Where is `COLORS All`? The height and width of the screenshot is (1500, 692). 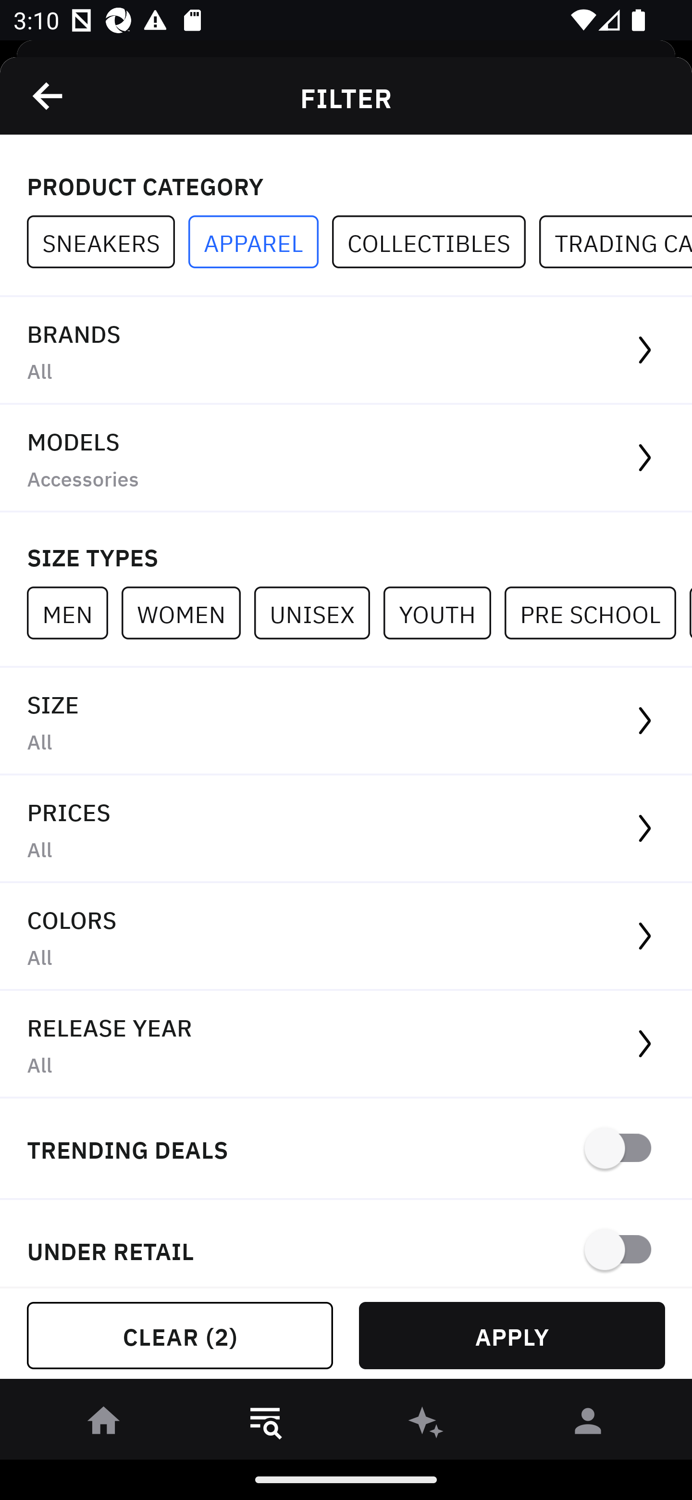
COLORS All is located at coordinates (346, 937).